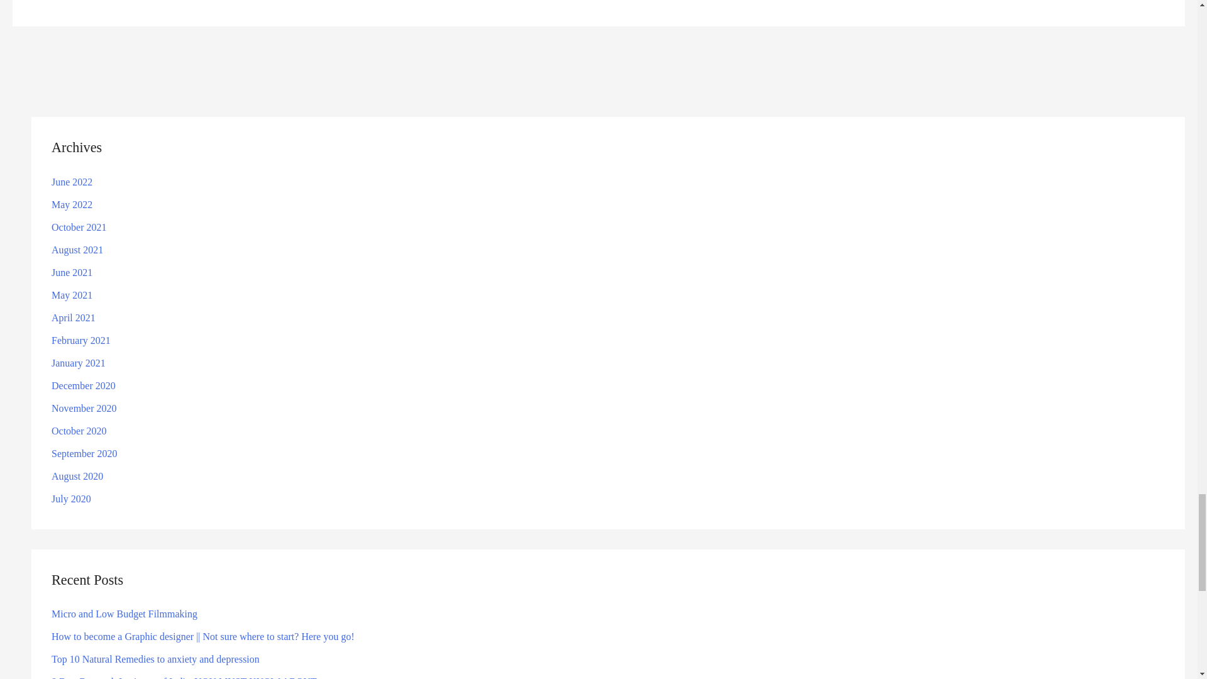  I want to click on August 2021, so click(77, 250).